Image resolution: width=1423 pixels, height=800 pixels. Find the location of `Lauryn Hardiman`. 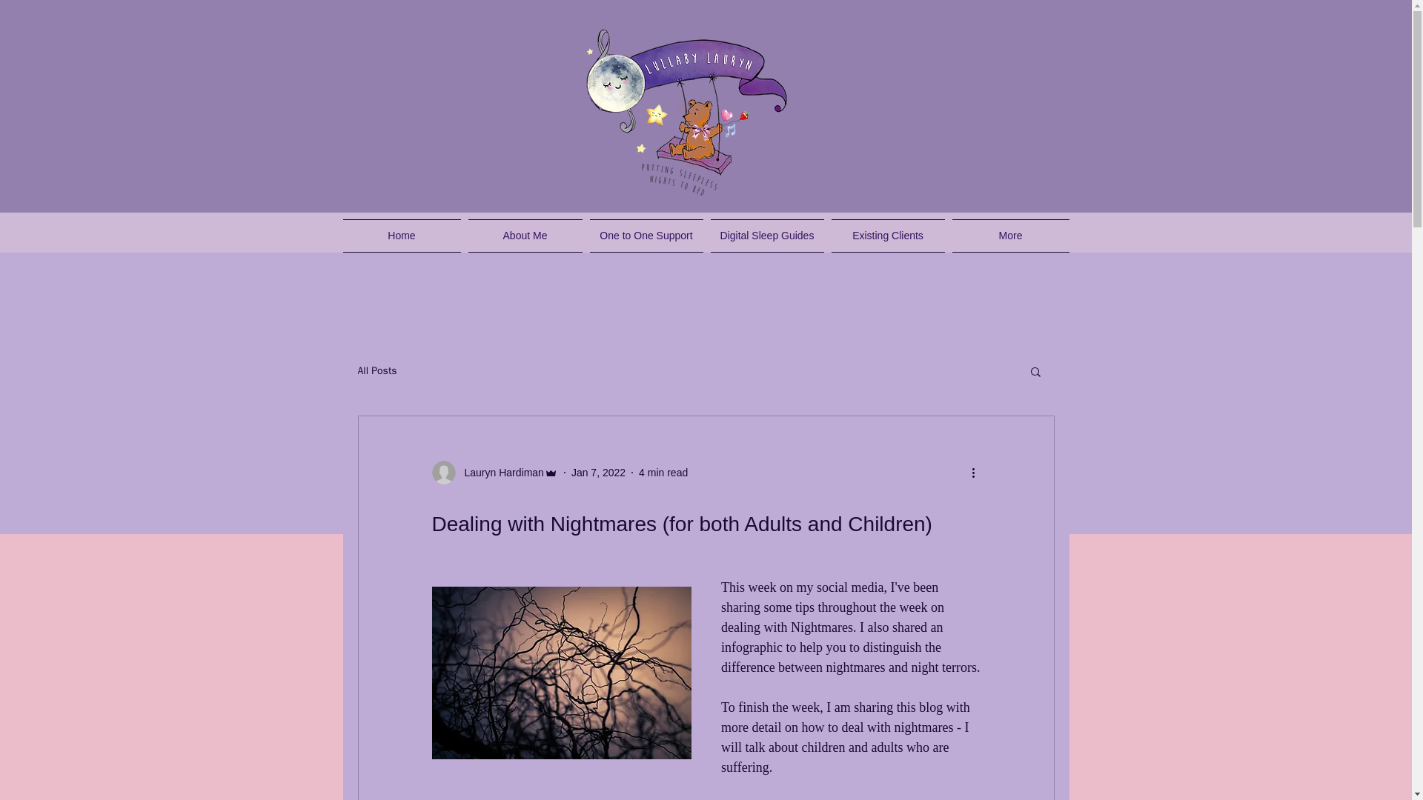

Lauryn Hardiman is located at coordinates (500, 473).